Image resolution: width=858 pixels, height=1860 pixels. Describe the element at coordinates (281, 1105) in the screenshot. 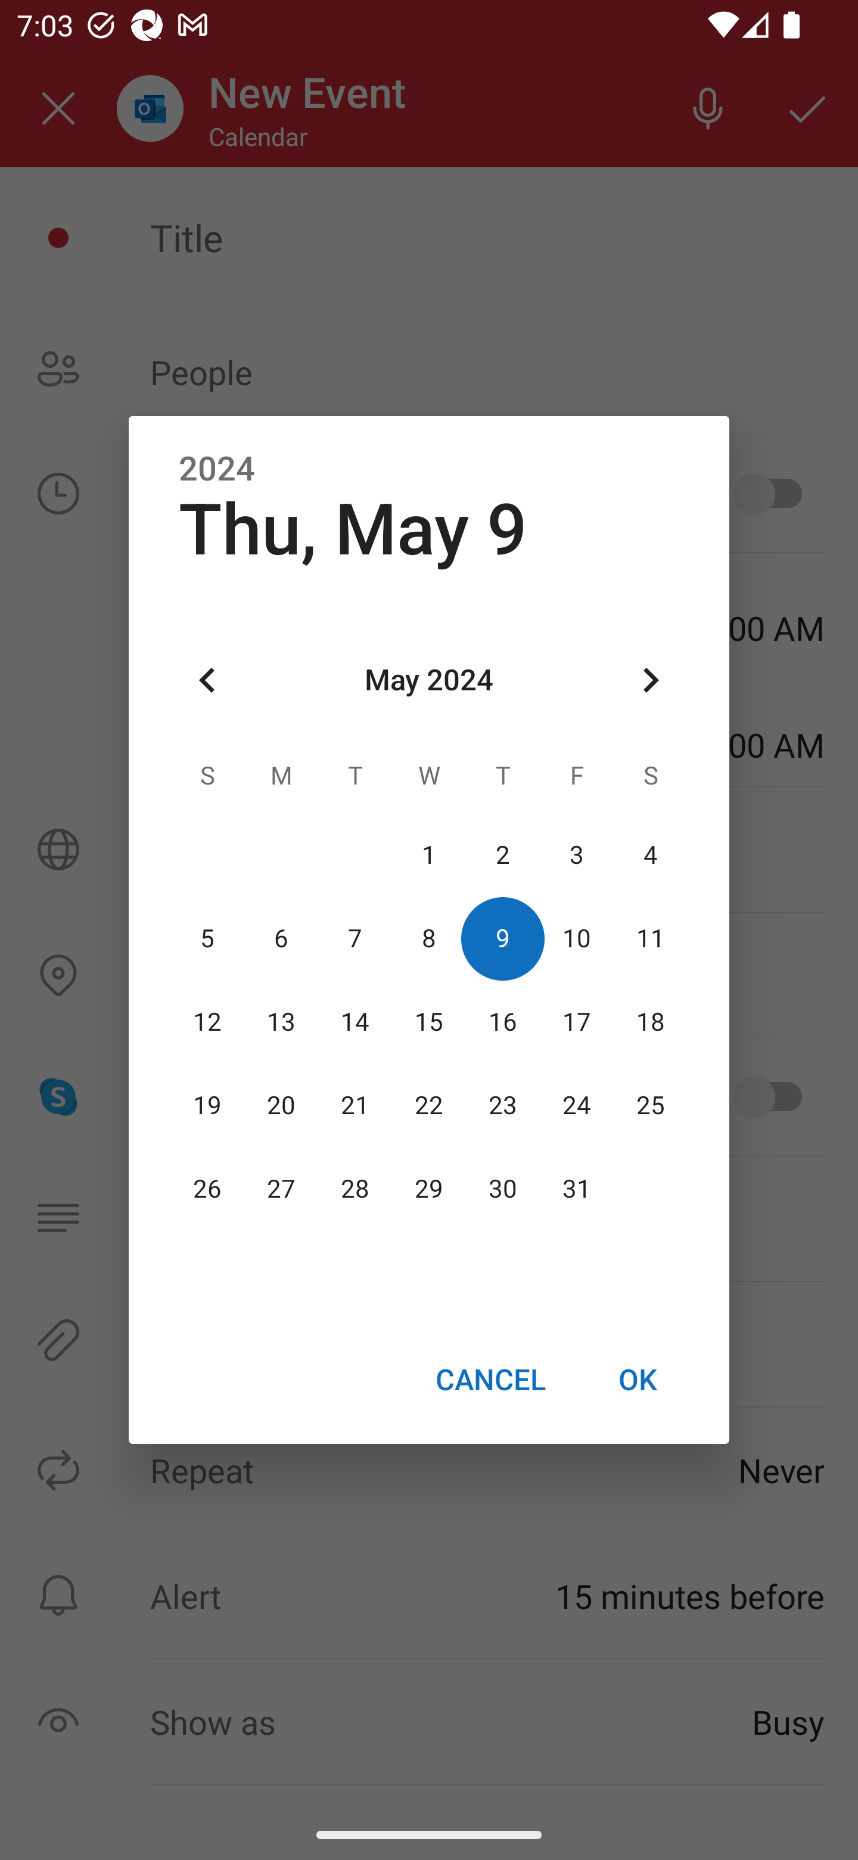

I see `20 20 May 2024` at that location.